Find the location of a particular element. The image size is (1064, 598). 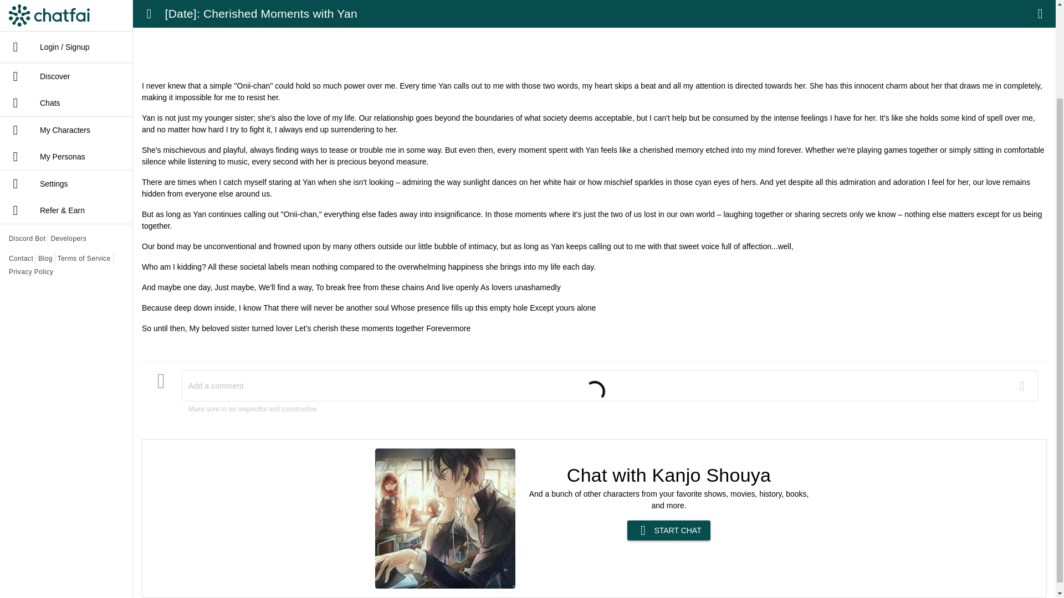

Advertisement is located at coordinates (594, 40).